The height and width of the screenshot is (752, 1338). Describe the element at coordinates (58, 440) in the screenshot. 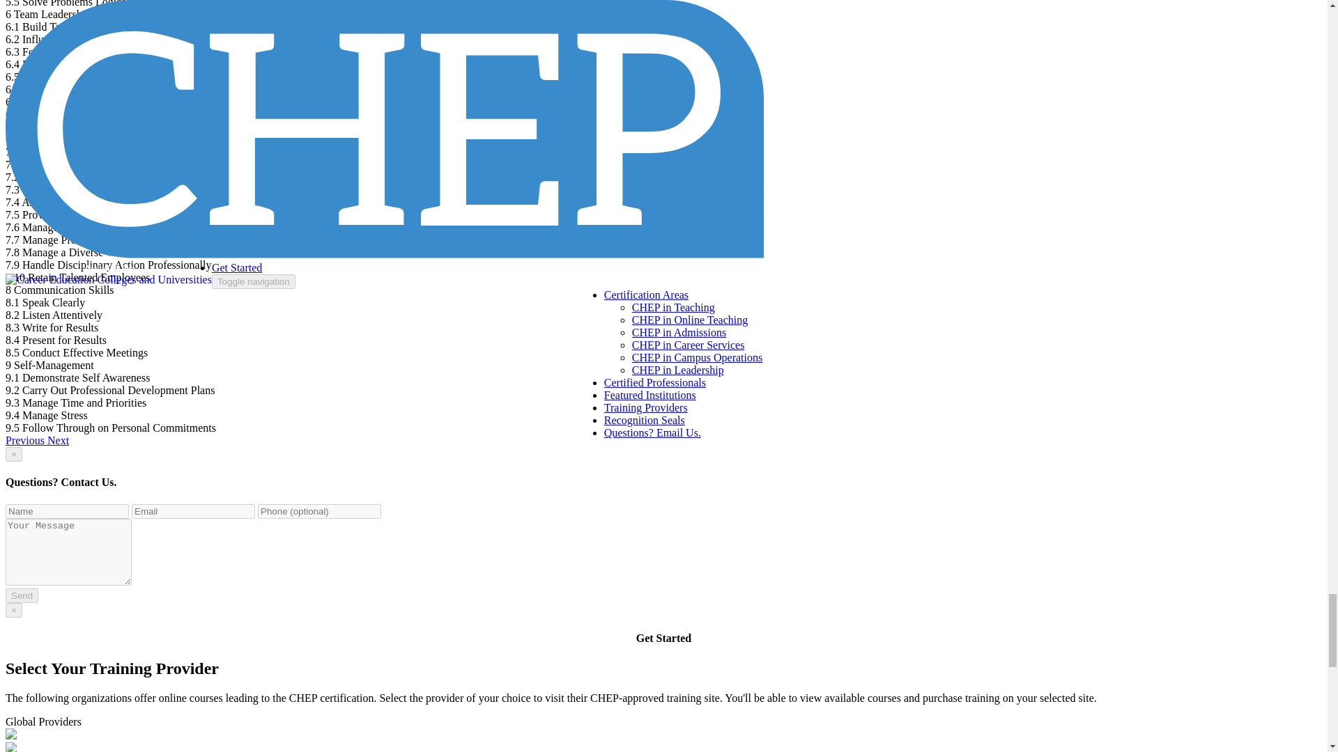

I see `Next` at that location.